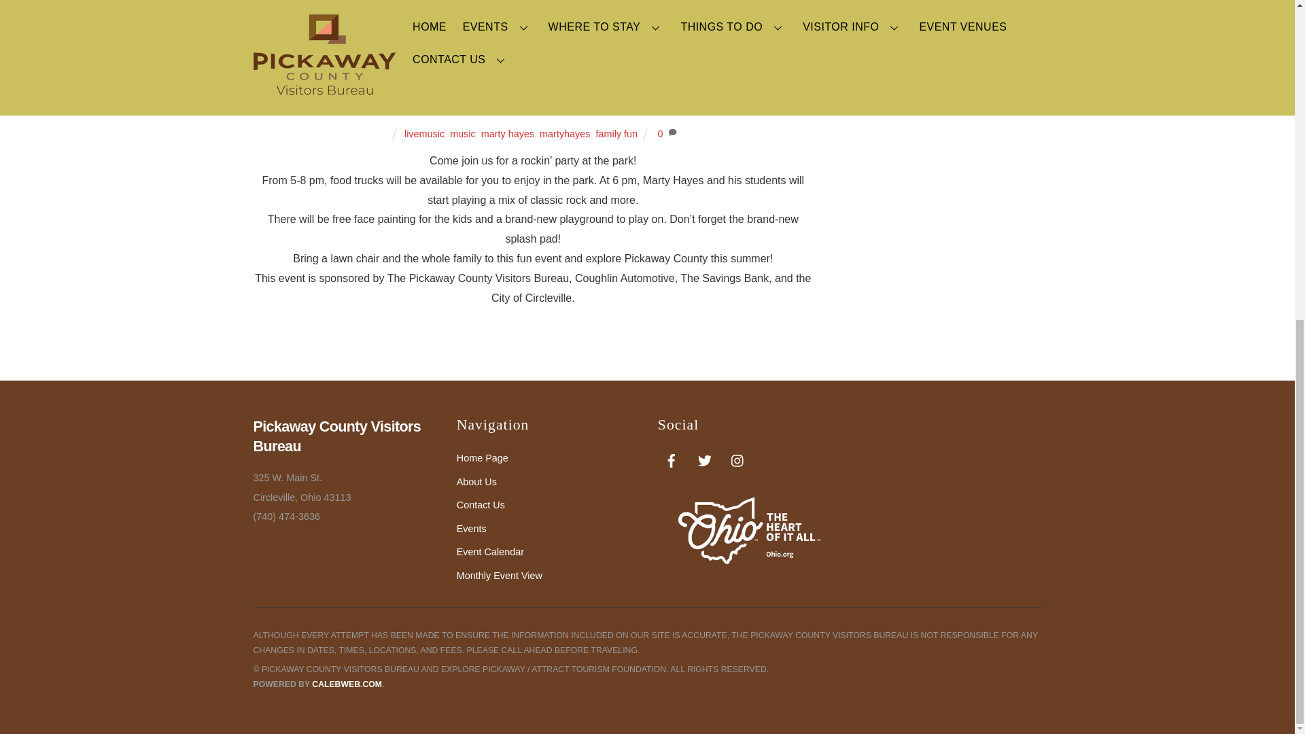 Image resolution: width=1305 pixels, height=734 pixels. I want to click on marty hayes, so click(507, 133).